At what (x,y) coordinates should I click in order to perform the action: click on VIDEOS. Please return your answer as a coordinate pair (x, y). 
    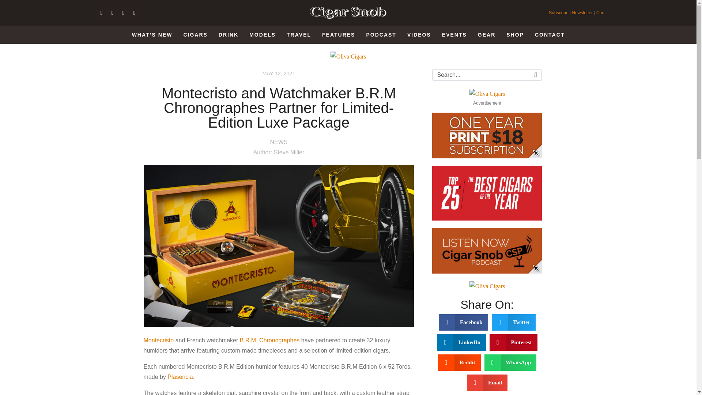
    Looking at the image, I should click on (419, 35).